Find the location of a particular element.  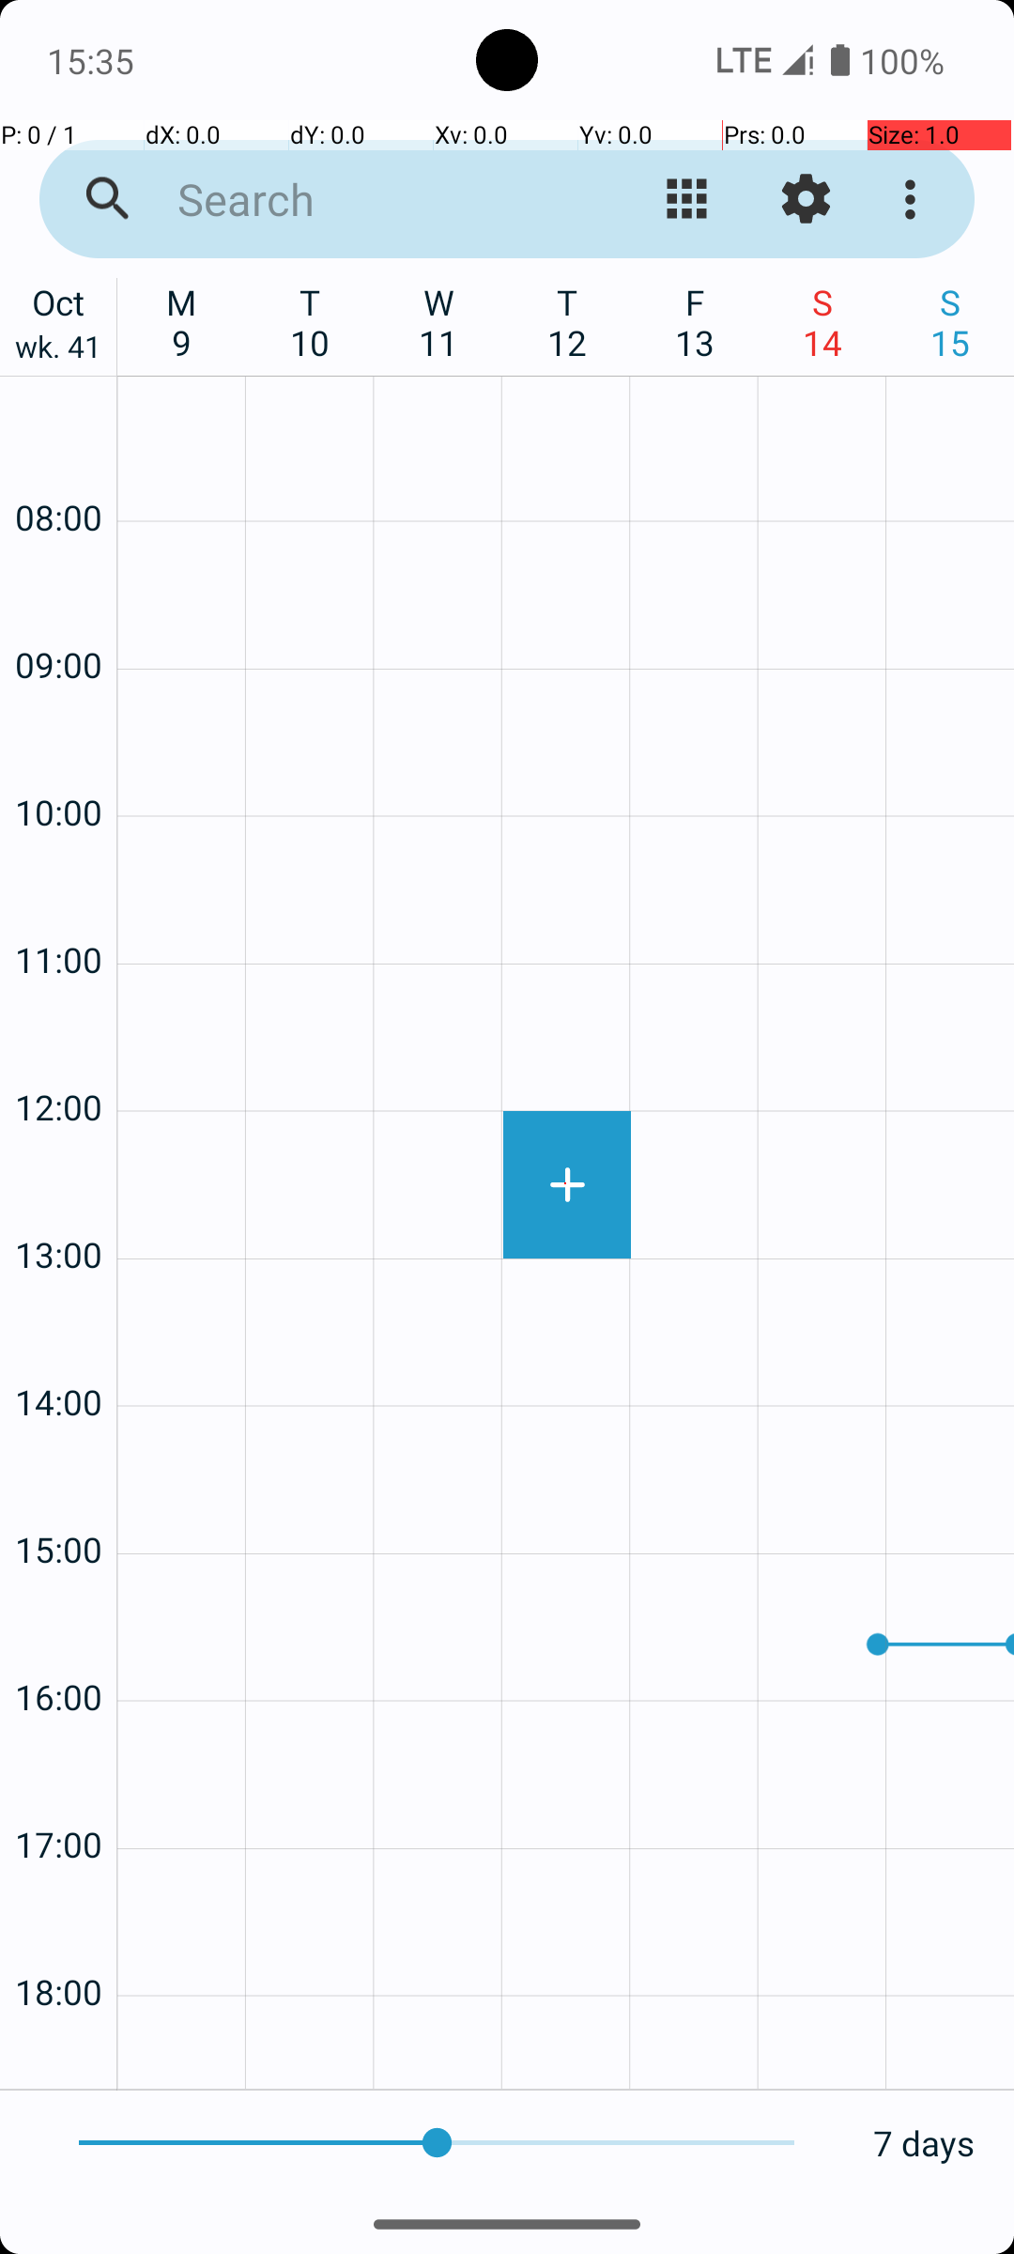

T
12 is located at coordinates (567, 322).